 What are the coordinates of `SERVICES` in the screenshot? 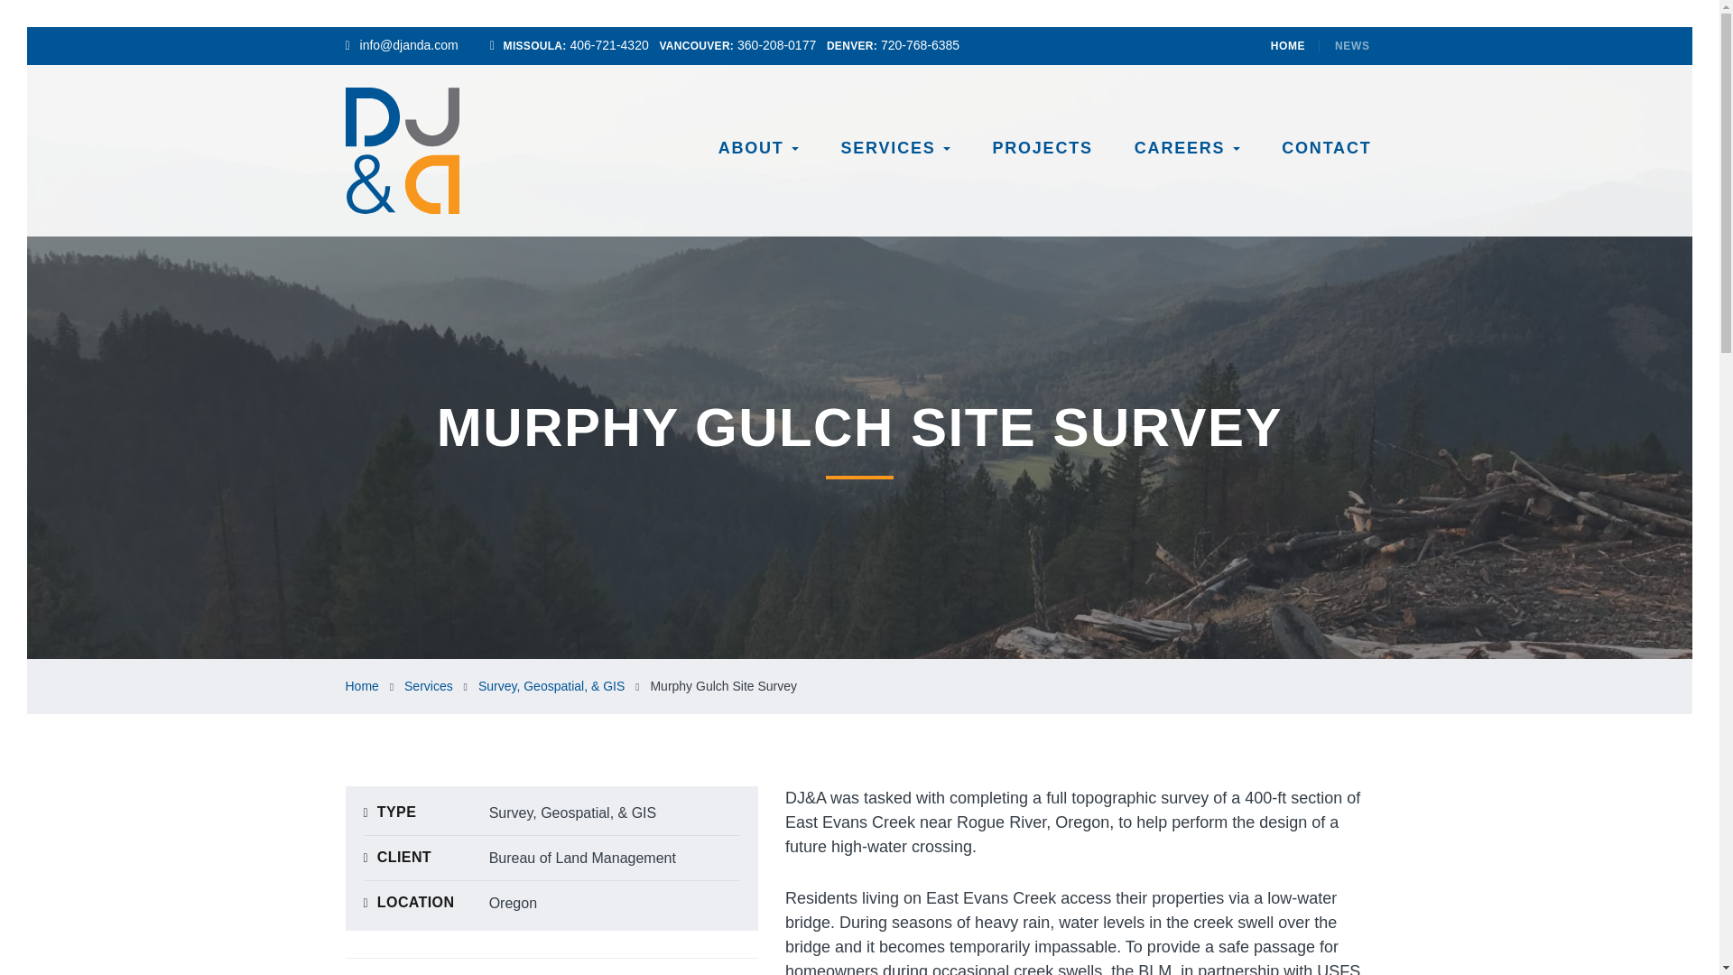 It's located at (895, 147).